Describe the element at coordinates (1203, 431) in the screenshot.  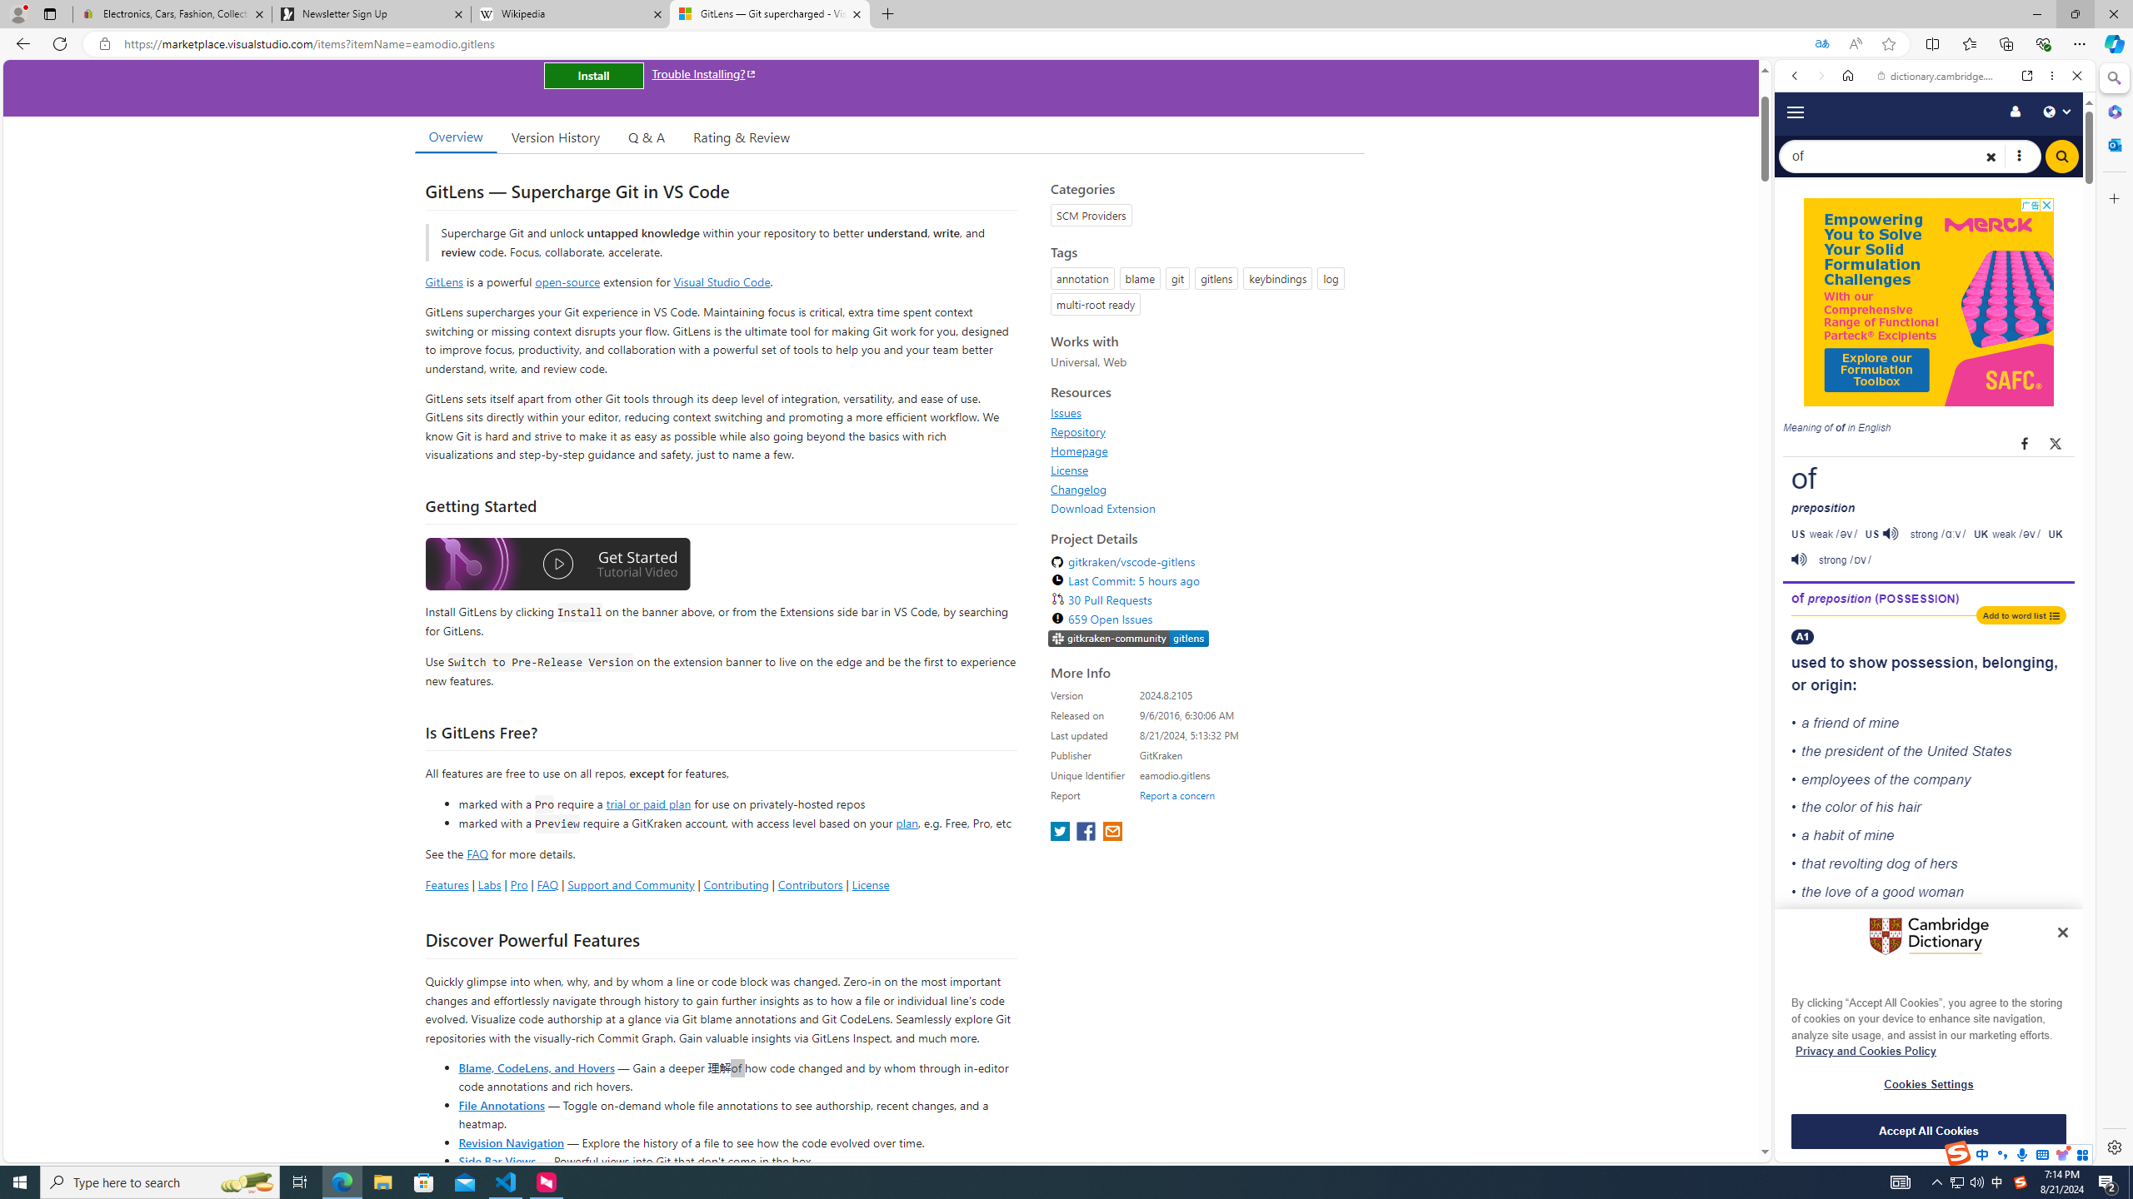
I see `Repository` at that location.